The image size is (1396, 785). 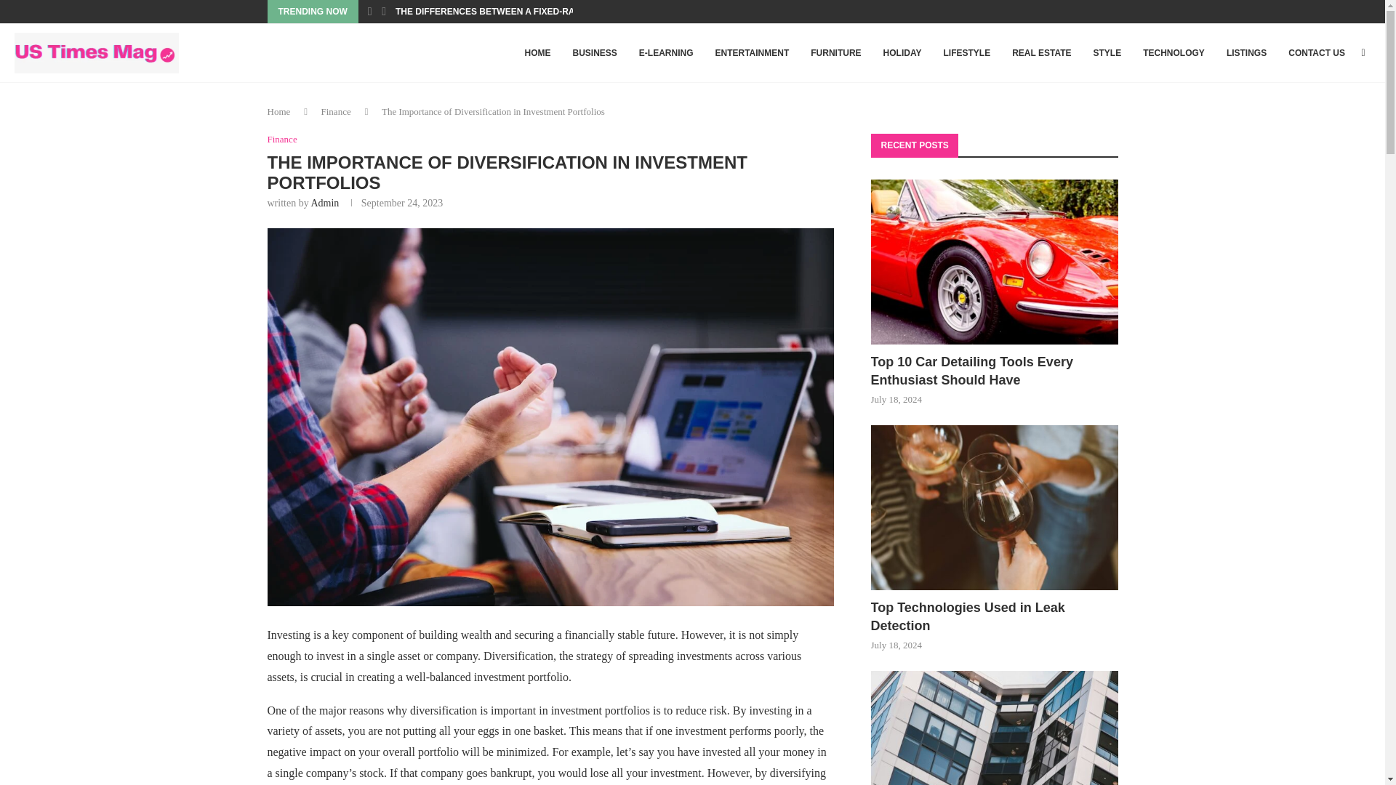 What do you see at coordinates (752, 53) in the screenshot?
I see `ENTERTAINMENT` at bounding box center [752, 53].